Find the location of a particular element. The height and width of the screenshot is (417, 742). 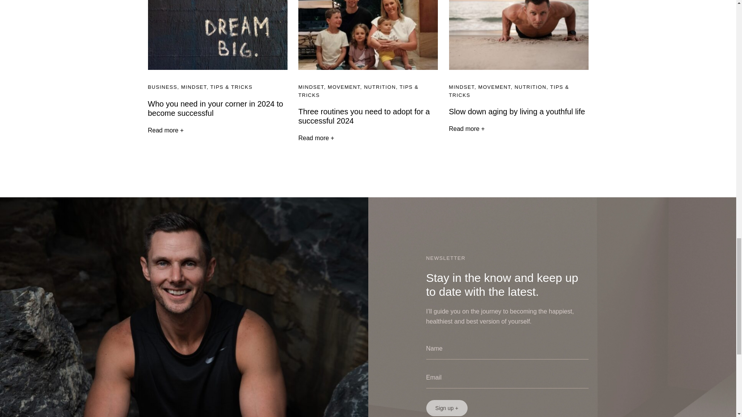

MOVEMENT is located at coordinates (344, 87).